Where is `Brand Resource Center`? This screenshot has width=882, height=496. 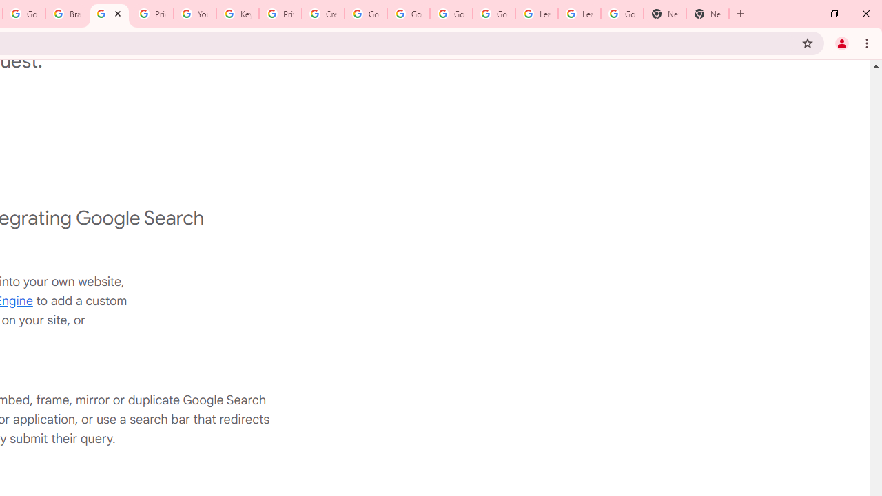 Brand Resource Center is located at coordinates (66, 14).